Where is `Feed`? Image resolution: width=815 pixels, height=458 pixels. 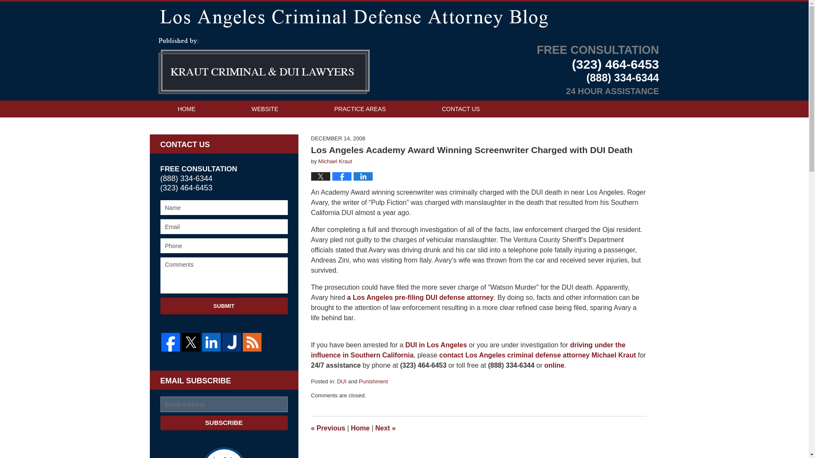
Feed is located at coordinates (252, 342).